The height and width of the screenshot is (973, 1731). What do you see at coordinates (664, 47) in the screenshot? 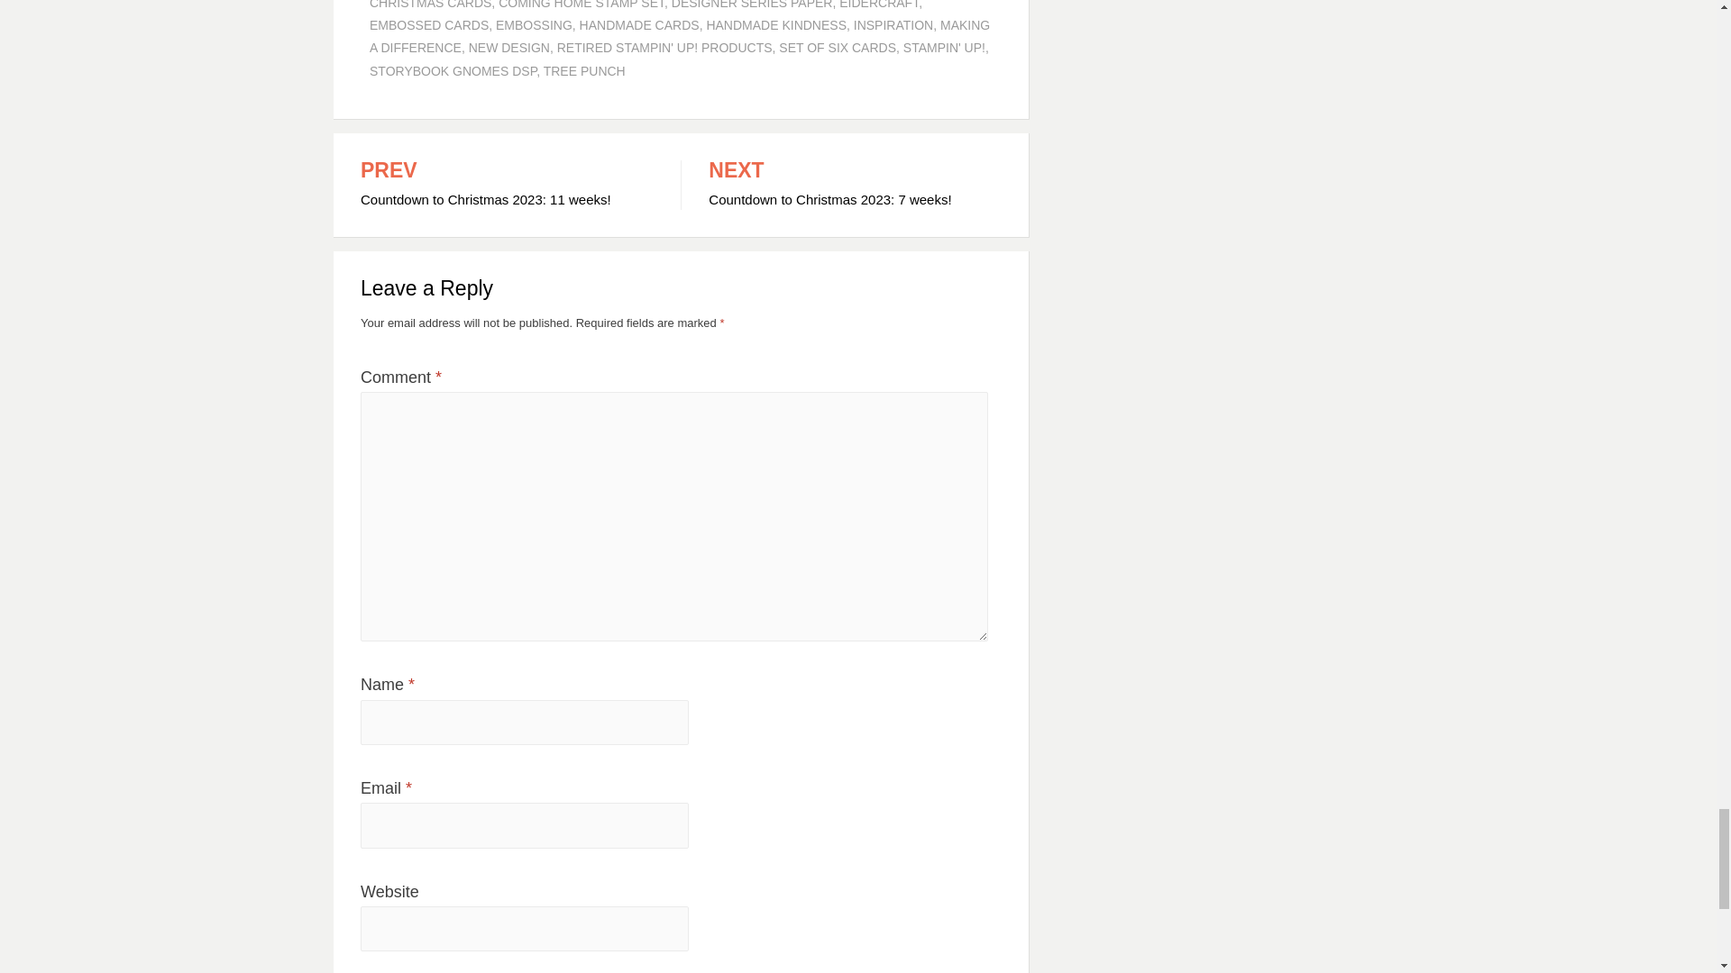
I see `RETIRED STAMPIN' UP! PRODUCTS` at bounding box center [664, 47].